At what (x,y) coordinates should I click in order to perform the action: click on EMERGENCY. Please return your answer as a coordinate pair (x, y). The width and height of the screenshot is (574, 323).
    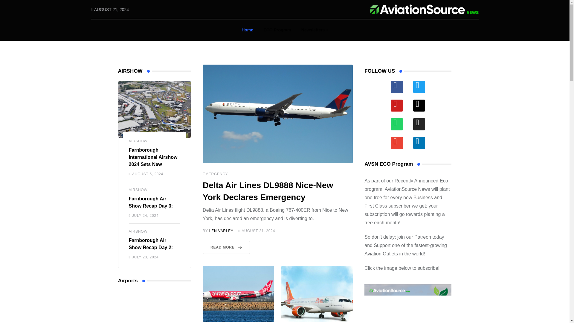
    Looking at the image, I should click on (215, 174).